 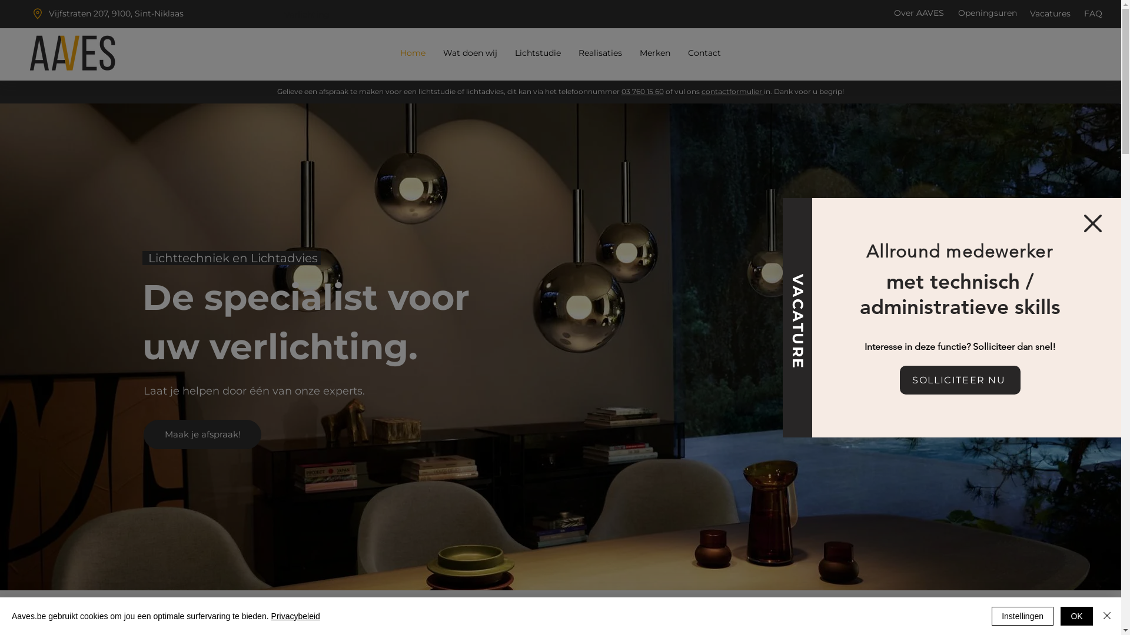 What do you see at coordinates (202, 435) in the screenshot?
I see `Maak je afspraak!` at bounding box center [202, 435].